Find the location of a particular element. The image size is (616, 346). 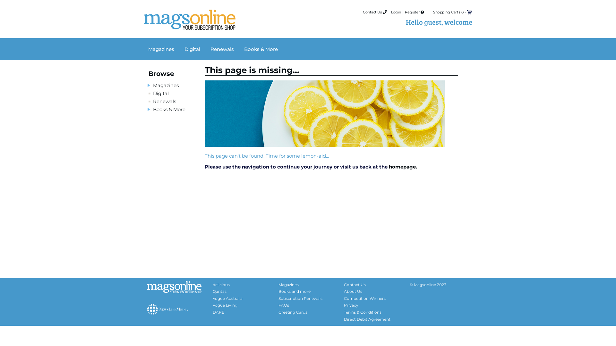

Contact Us is located at coordinates (355, 284).